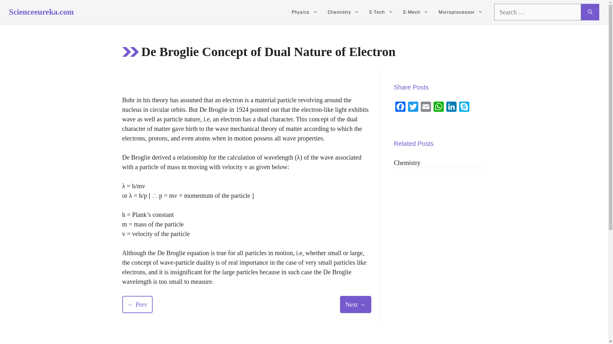 Image resolution: width=613 pixels, height=344 pixels. I want to click on Search for:, so click(538, 12).